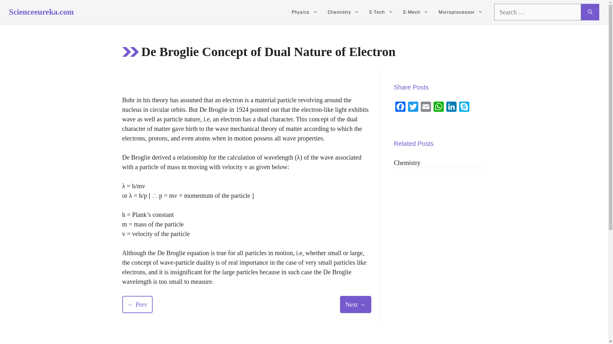 Image resolution: width=613 pixels, height=344 pixels. I want to click on Search for:, so click(538, 12).